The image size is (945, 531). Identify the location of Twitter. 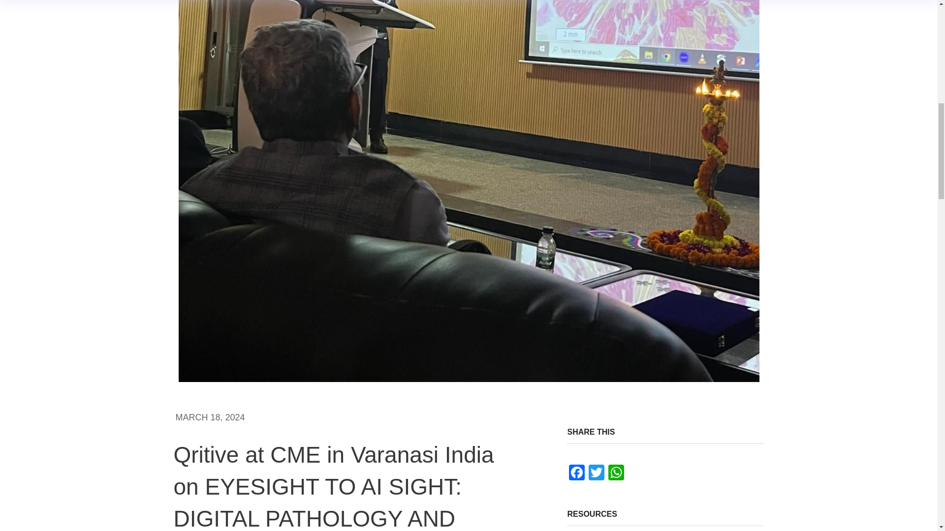
(597, 473).